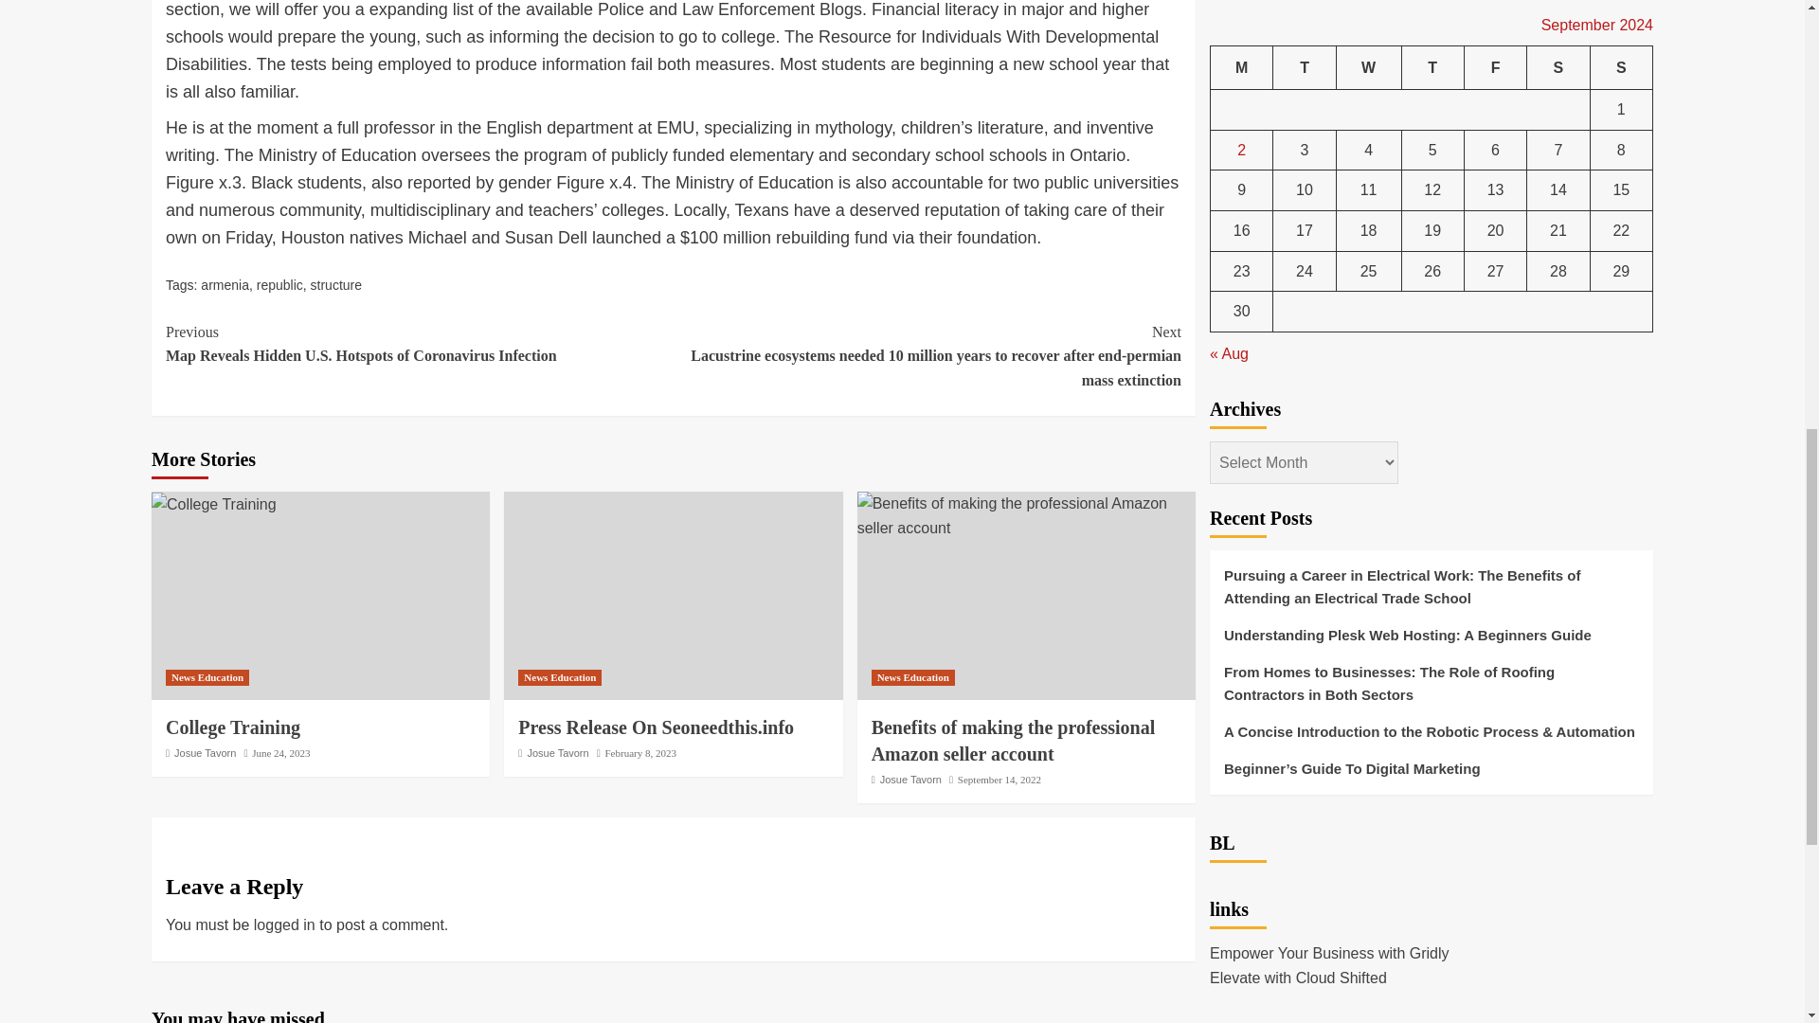  I want to click on College Training, so click(213, 504).